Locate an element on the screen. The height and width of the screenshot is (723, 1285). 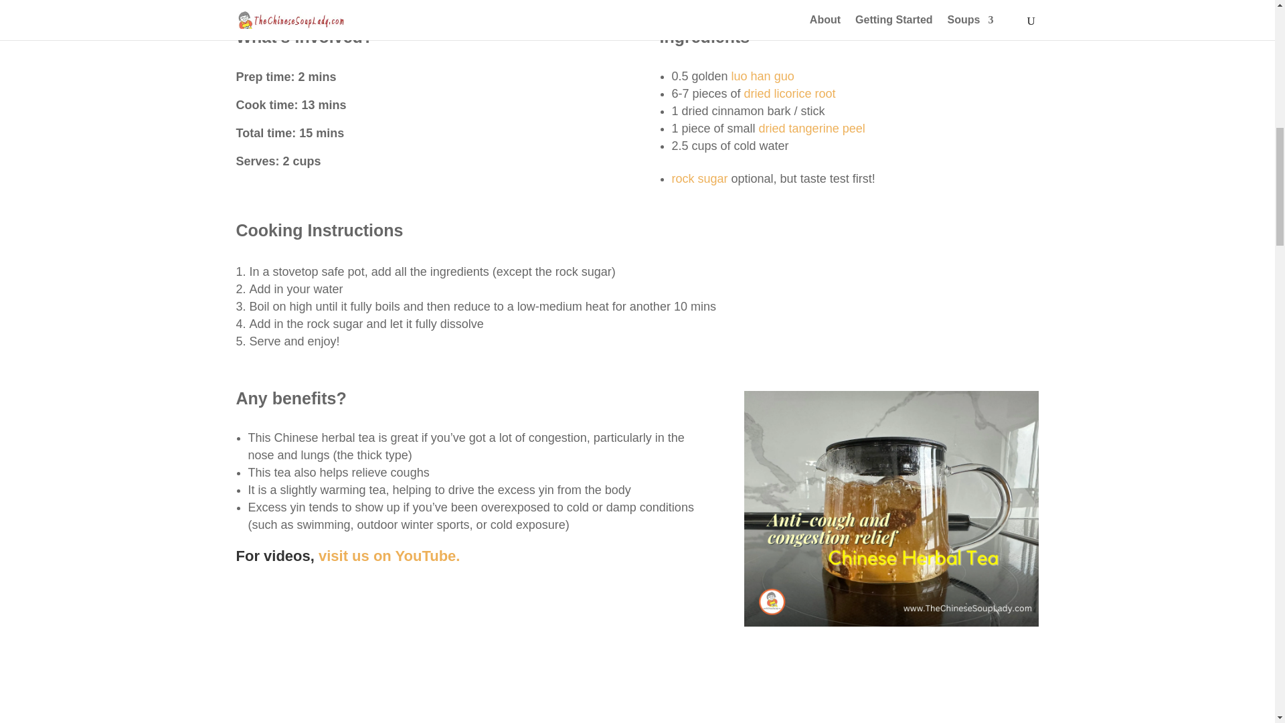
dried tangerine peel is located at coordinates (812, 129).